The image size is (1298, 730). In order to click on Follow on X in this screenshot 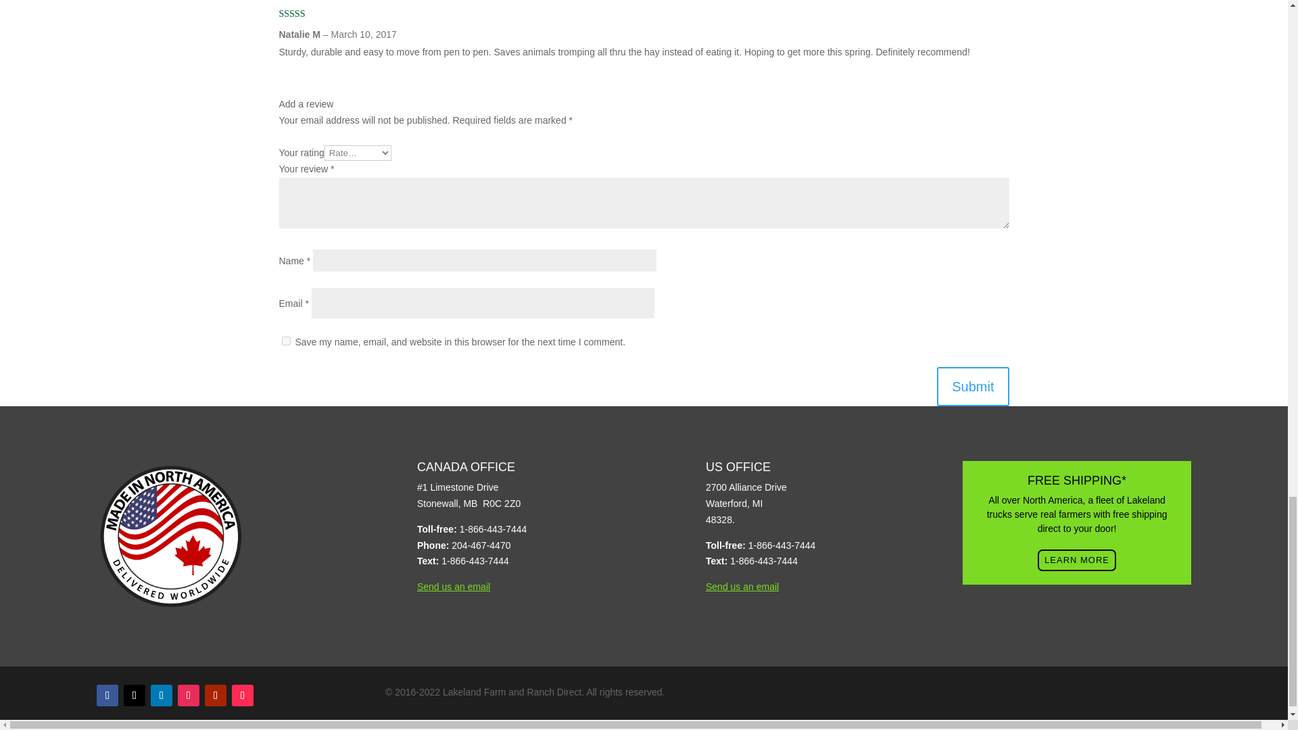, I will do `click(134, 696)`.